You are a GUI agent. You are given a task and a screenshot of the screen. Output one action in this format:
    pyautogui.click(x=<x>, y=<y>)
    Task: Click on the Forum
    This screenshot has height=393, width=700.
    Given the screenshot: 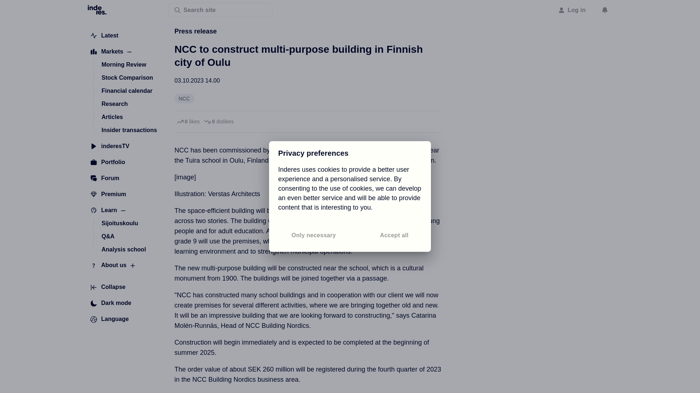 What is the action you would take?
    pyautogui.click(x=105, y=178)
    